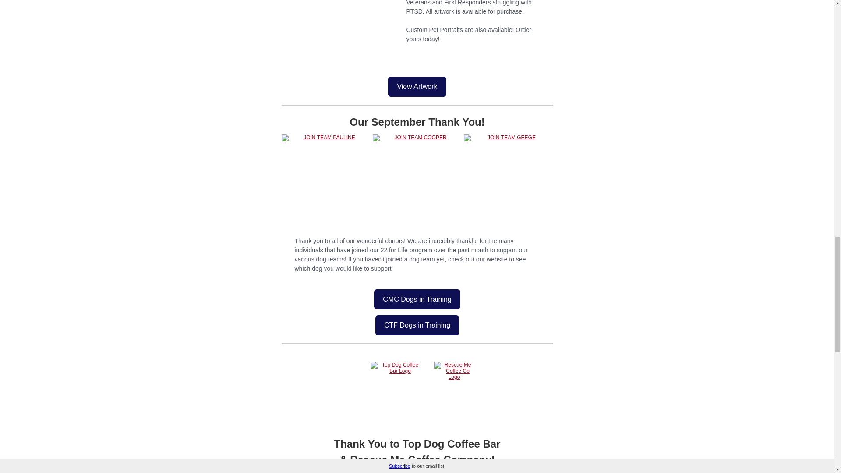  Describe the element at coordinates (417, 87) in the screenshot. I see `View Artwork` at that location.